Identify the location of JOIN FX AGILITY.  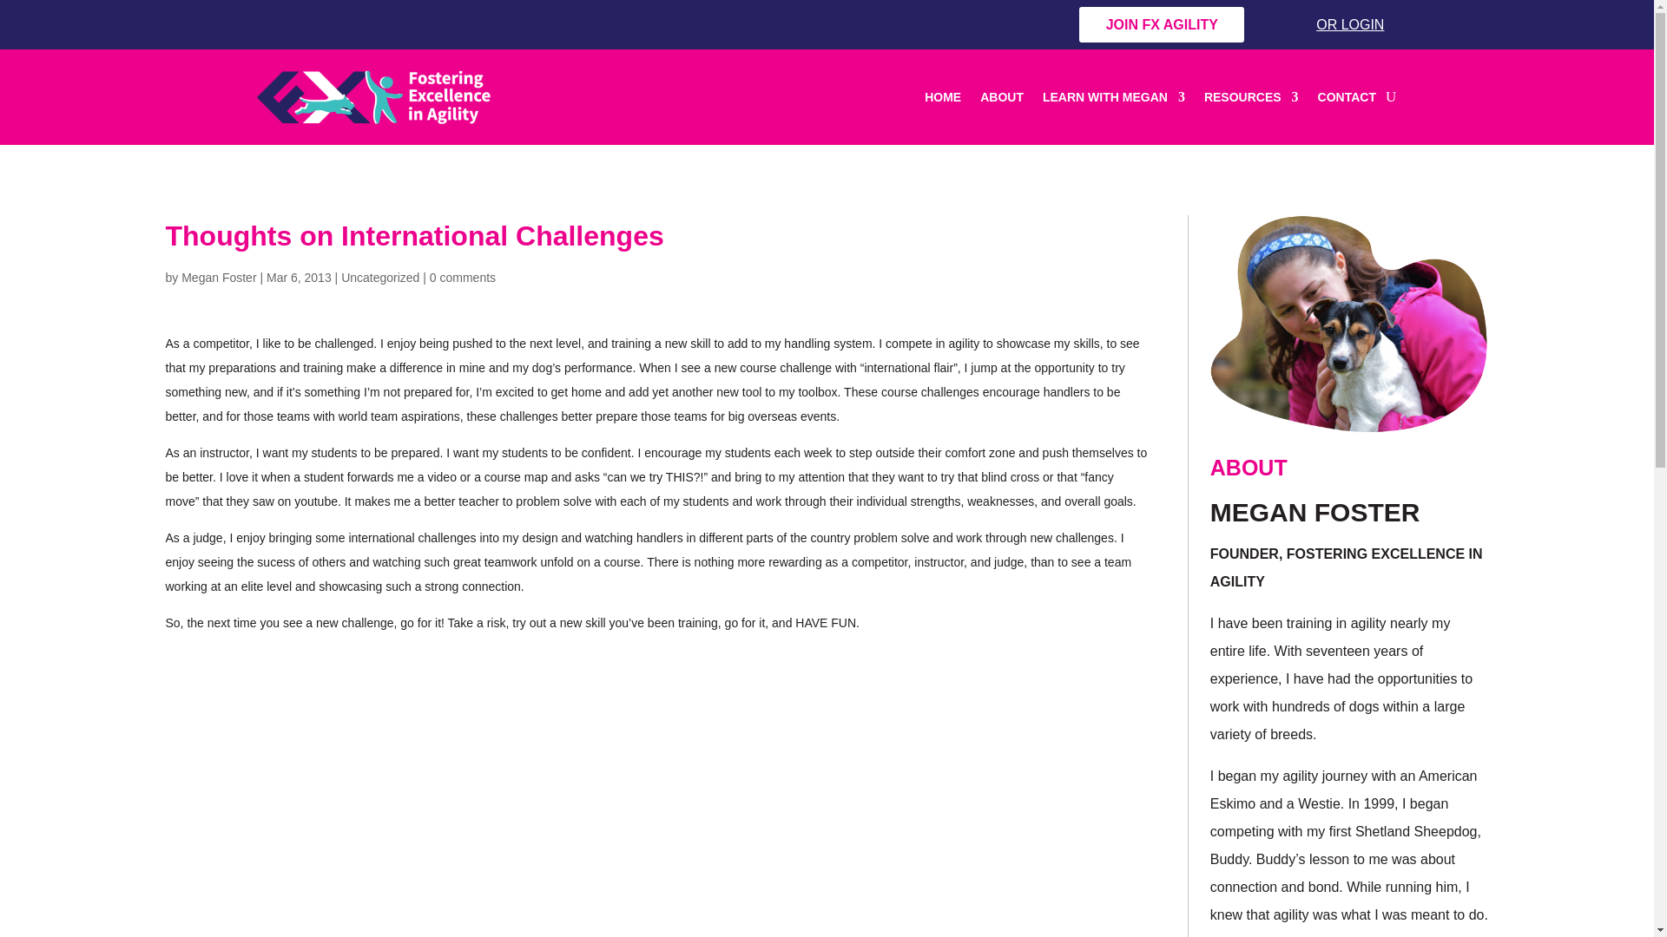
(1161, 24).